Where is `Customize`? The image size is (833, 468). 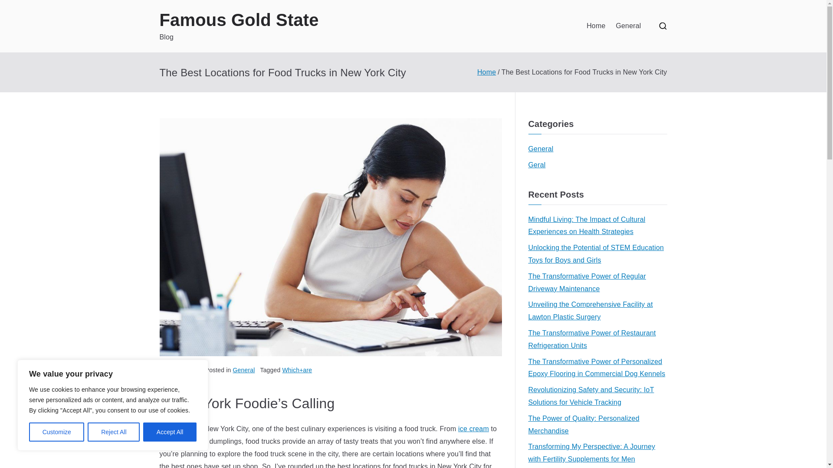 Customize is located at coordinates (56, 432).